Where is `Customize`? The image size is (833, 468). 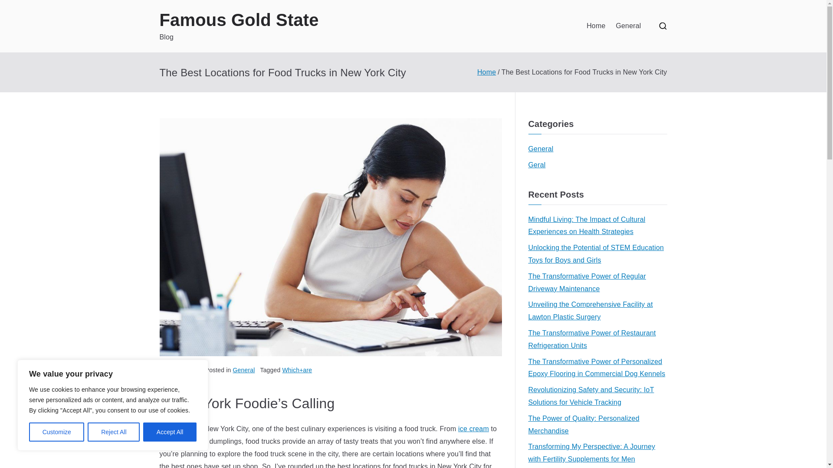 Customize is located at coordinates (56, 432).